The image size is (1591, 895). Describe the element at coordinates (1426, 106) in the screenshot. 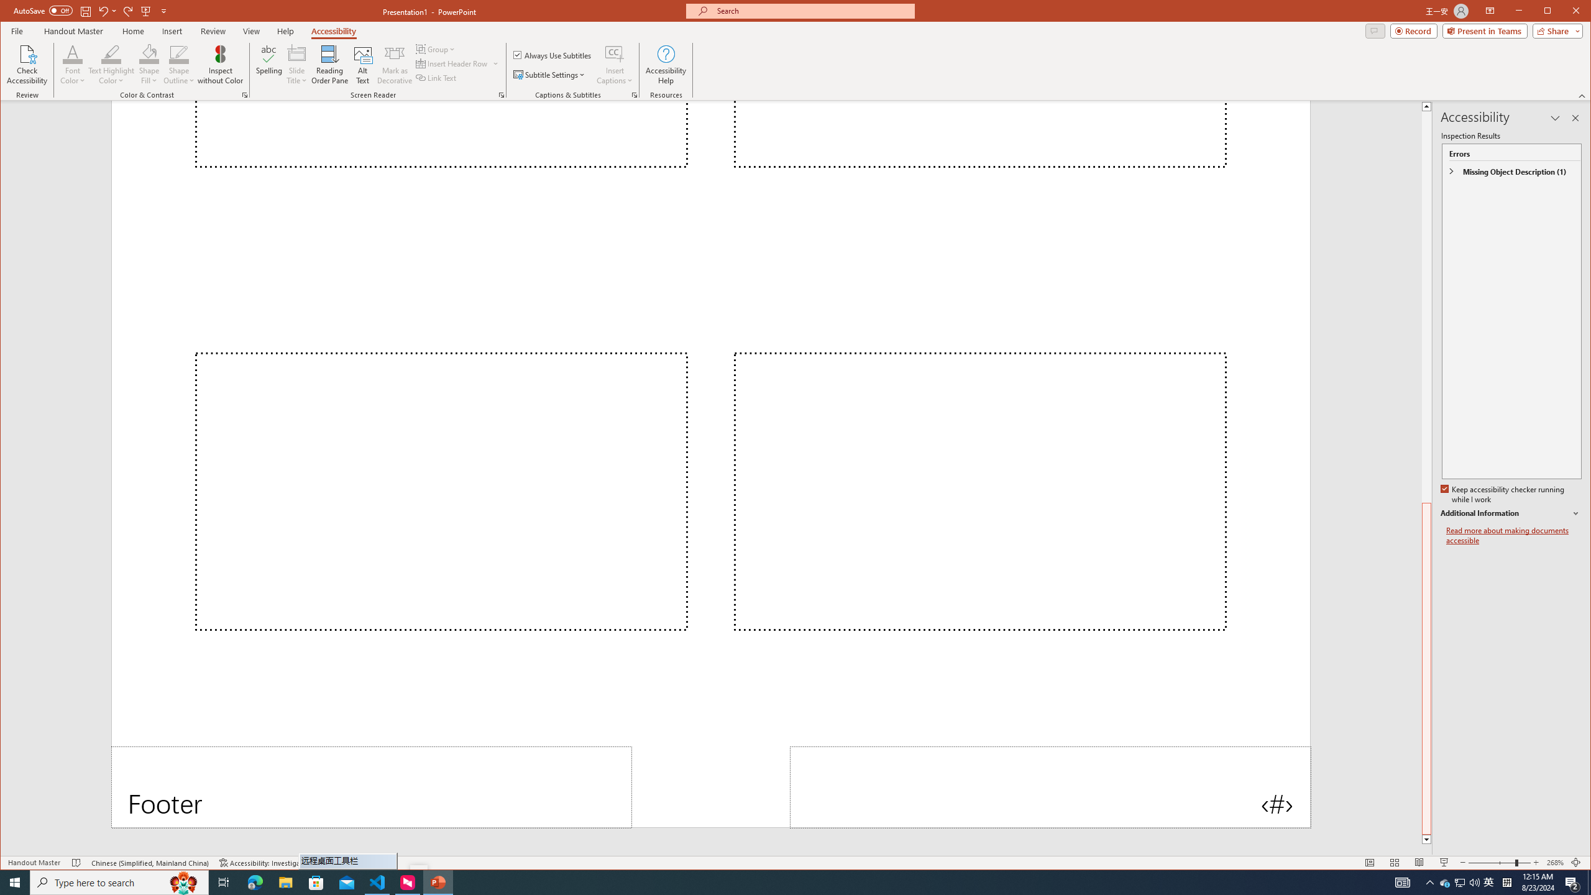

I see `Line up` at that location.